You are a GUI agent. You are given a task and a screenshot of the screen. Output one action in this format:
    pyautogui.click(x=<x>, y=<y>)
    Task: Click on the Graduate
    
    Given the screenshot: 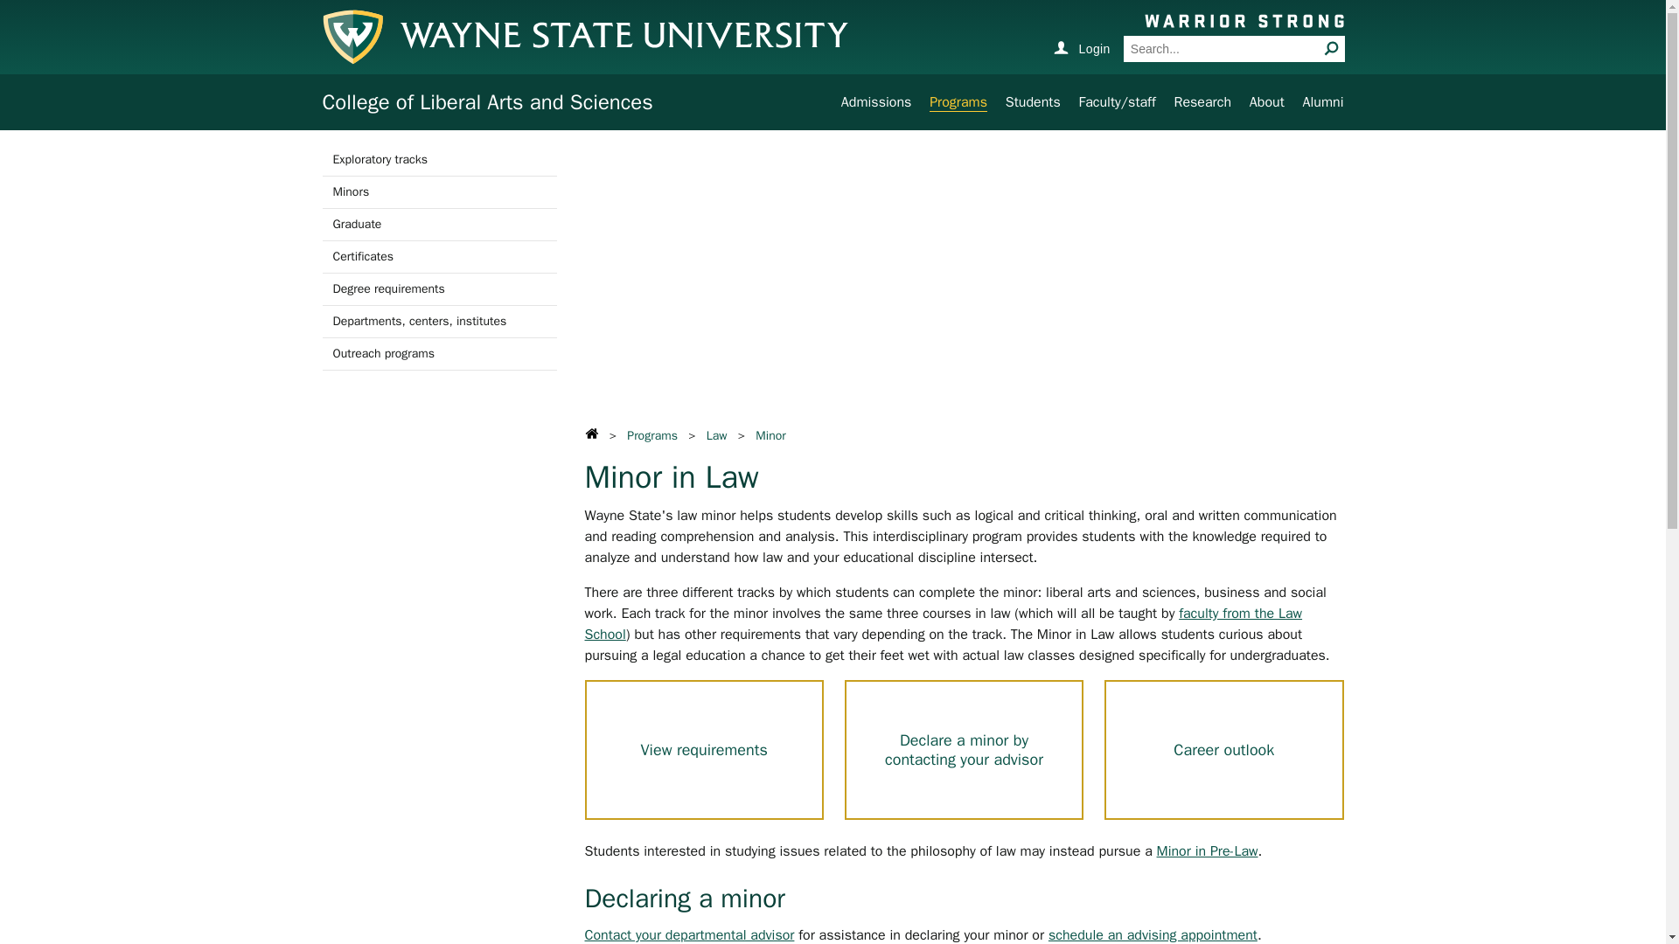 What is the action you would take?
    pyautogui.click(x=439, y=224)
    